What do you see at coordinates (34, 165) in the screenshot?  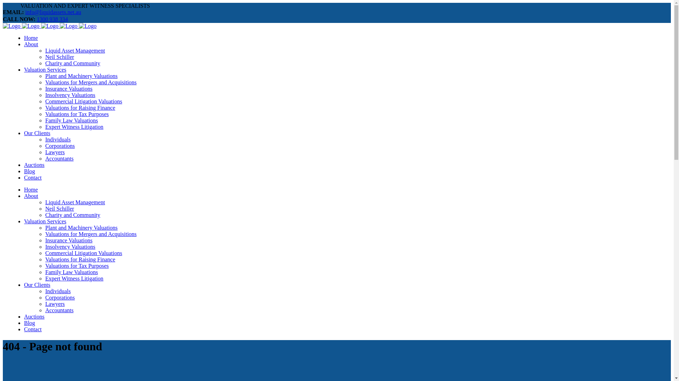 I see `Auctions` at bounding box center [34, 165].